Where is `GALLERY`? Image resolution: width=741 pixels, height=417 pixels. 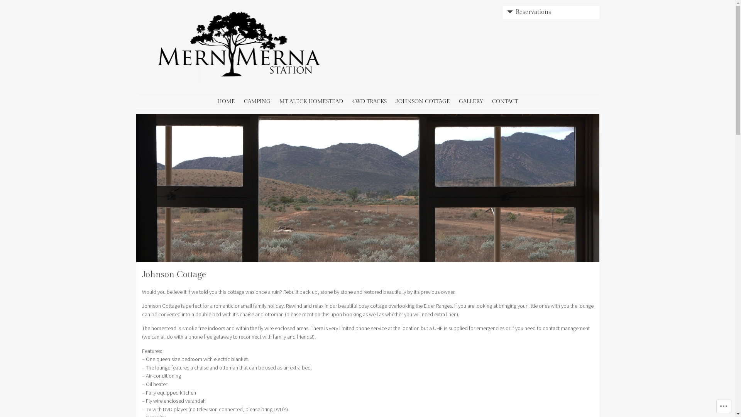 GALLERY is located at coordinates (471, 102).